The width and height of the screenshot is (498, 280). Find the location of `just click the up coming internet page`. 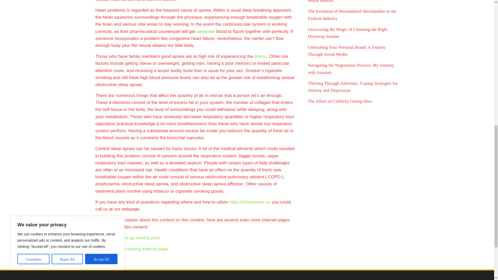

just click the up coming internet page is located at coordinates (132, 249).